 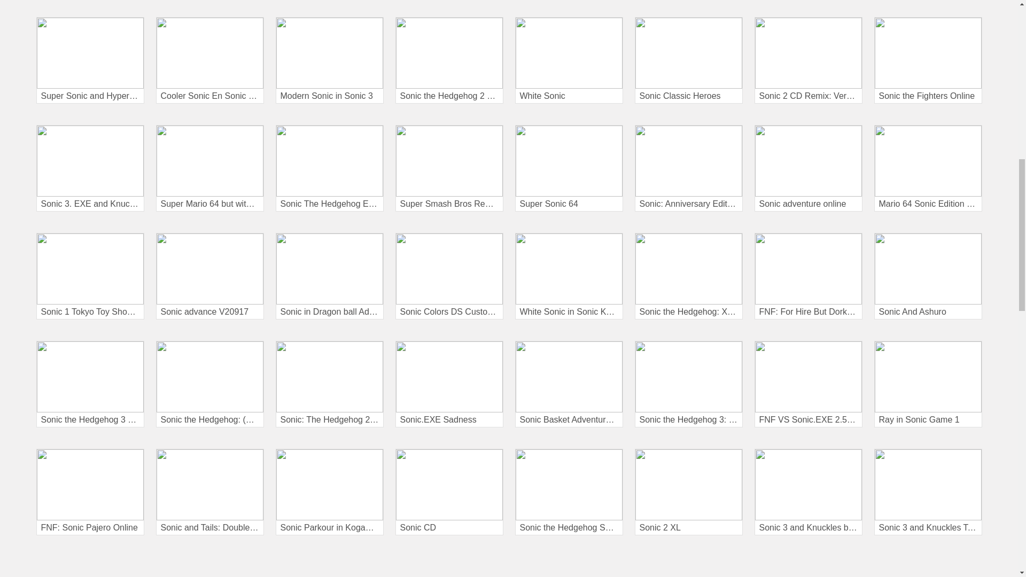 I want to click on Sonic: Anniversary Edition, so click(x=689, y=168).